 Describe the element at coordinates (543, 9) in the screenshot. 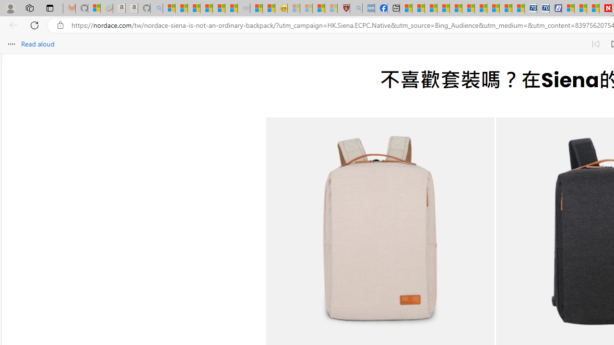

I see `Cheap Hotels - Save70.com` at that location.